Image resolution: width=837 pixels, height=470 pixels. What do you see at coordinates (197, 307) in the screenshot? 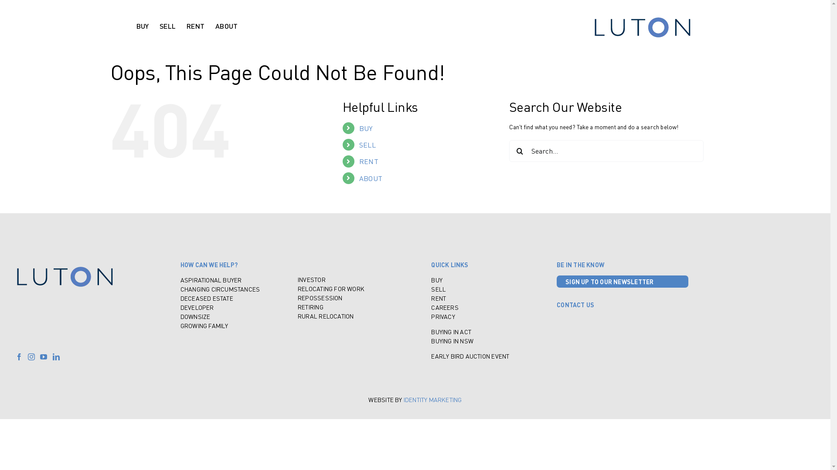
I see `DEVELOPER` at bounding box center [197, 307].